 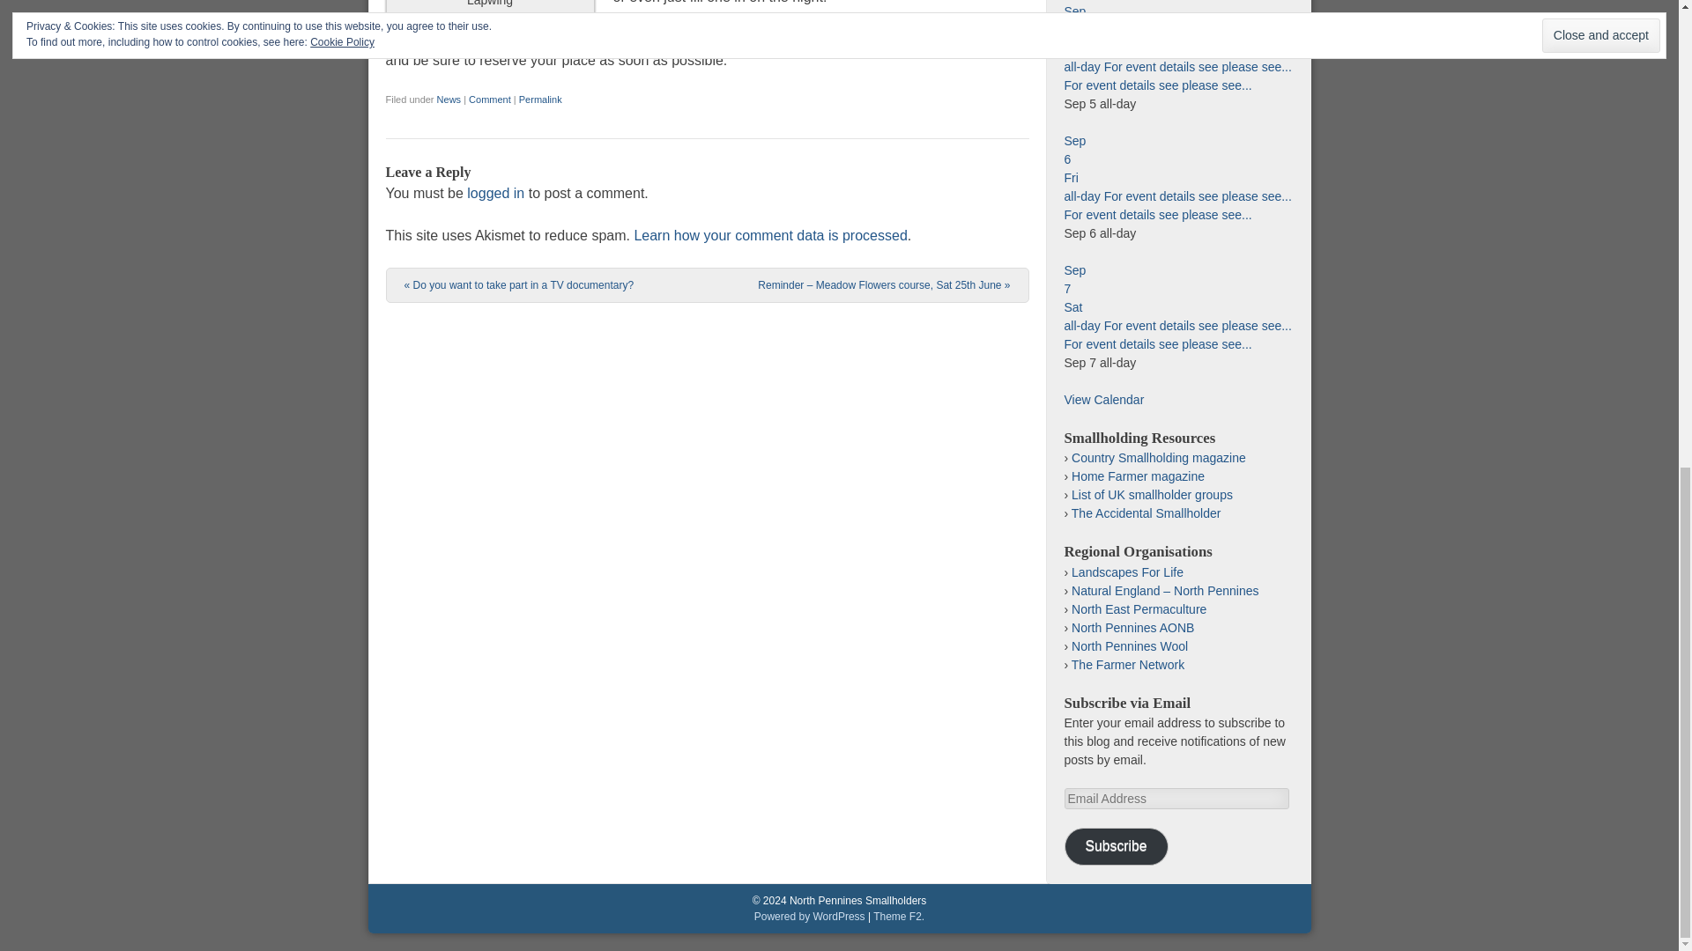 What do you see at coordinates (1138, 475) in the screenshot?
I see `Magazine and book sales` at bounding box center [1138, 475].